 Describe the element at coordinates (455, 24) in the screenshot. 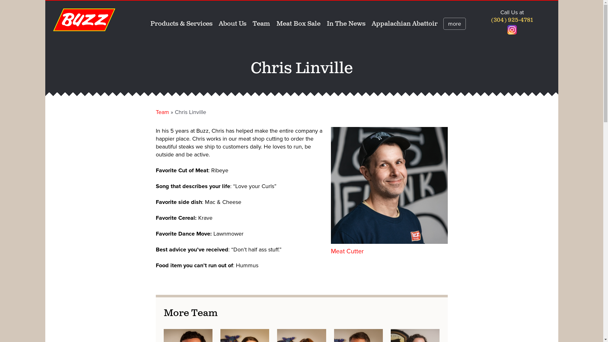

I see `more` at that location.